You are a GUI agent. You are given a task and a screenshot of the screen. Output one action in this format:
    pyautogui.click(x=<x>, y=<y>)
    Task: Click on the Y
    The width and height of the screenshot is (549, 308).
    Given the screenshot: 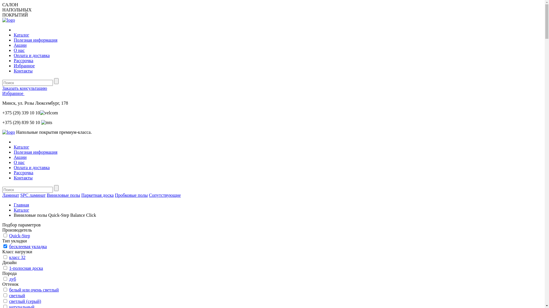 What is the action you would take?
    pyautogui.click(x=5, y=236)
    